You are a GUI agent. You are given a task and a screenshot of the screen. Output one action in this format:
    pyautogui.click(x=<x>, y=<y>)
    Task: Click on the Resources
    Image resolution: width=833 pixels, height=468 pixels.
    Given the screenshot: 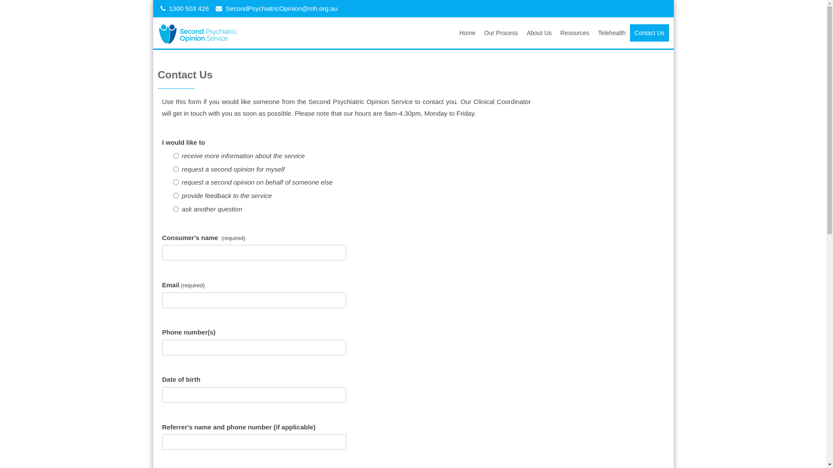 What is the action you would take?
    pyautogui.click(x=575, y=33)
    